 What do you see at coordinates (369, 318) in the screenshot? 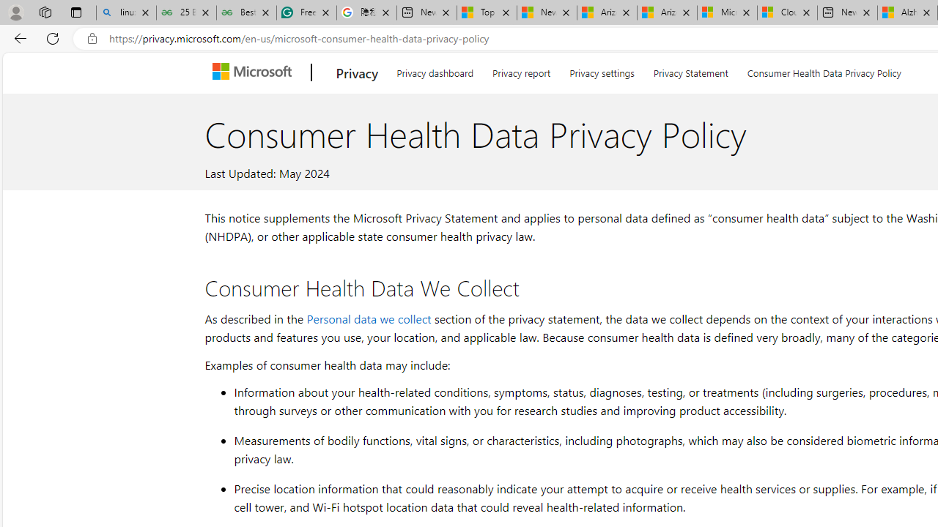
I see `Personal data we collect` at bounding box center [369, 318].